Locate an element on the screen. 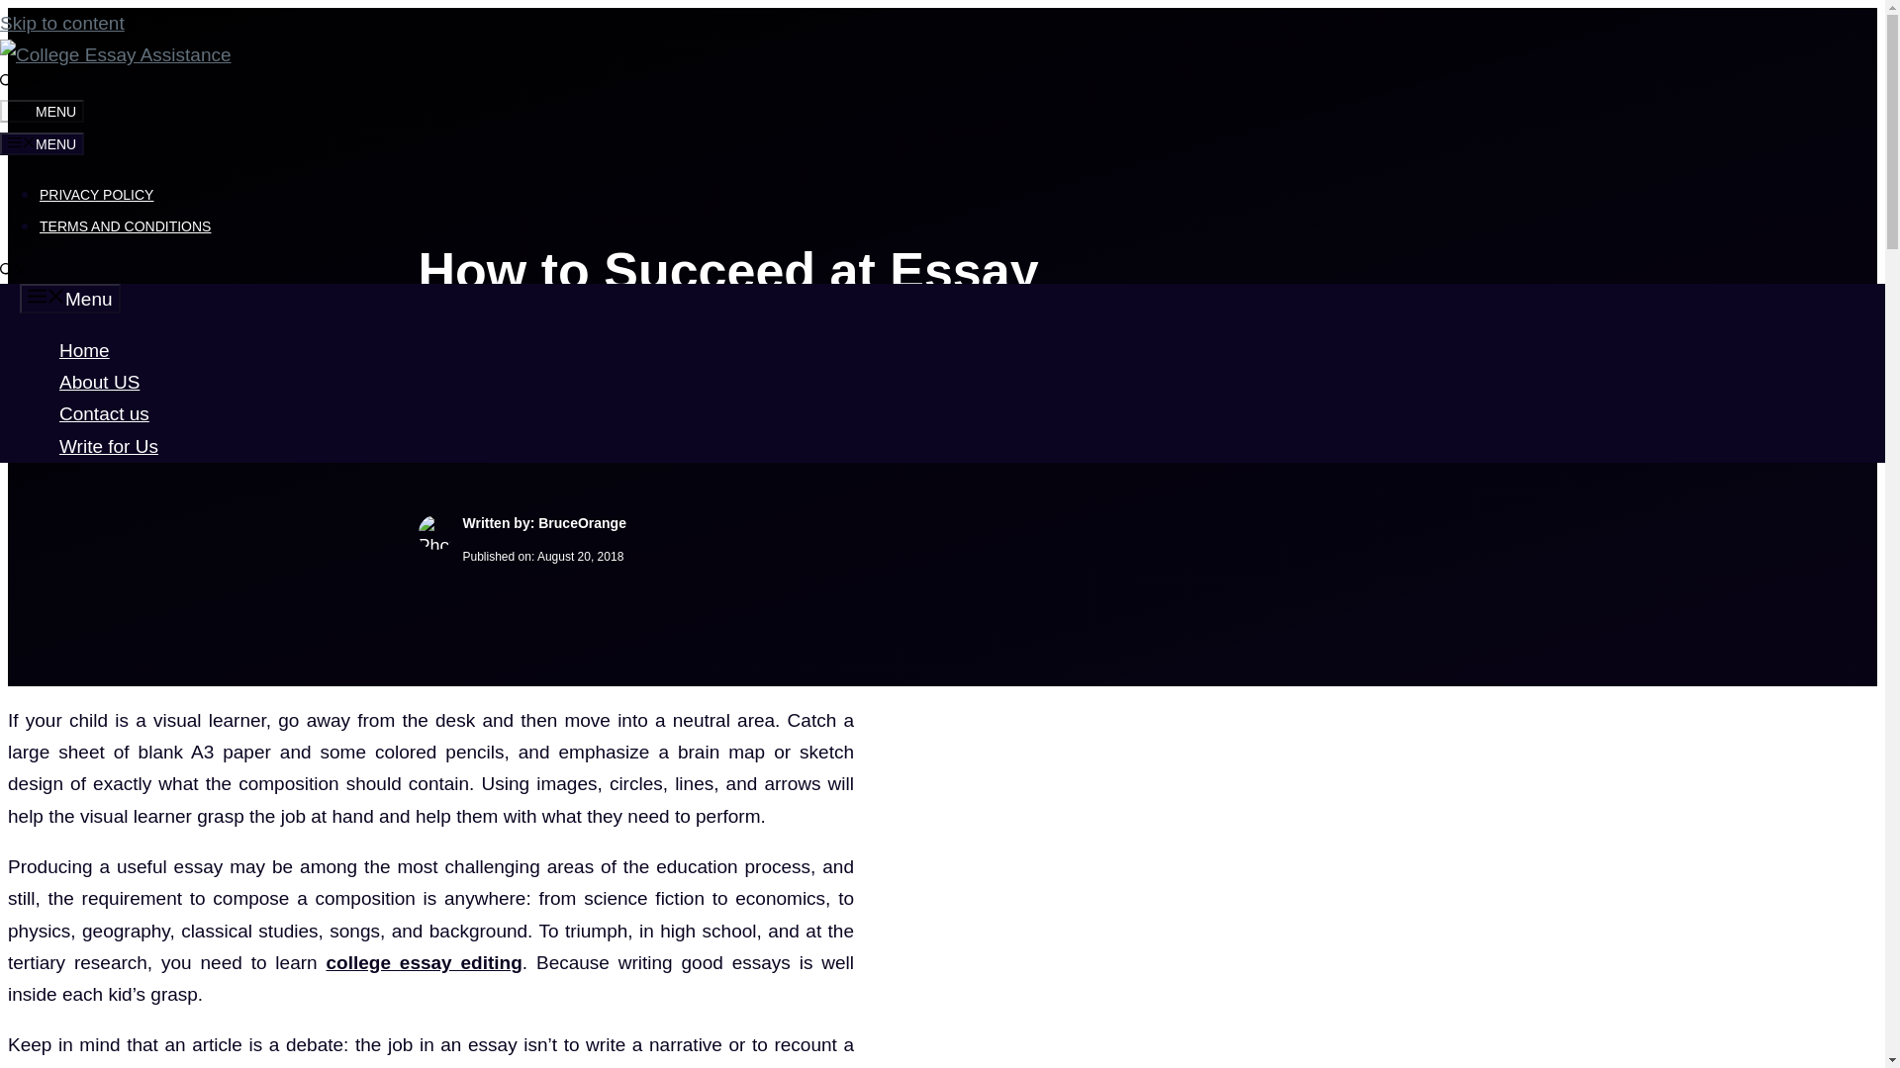 Image resolution: width=1900 pixels, height=1068 pixels. Home is located at coordinates (84, 350).